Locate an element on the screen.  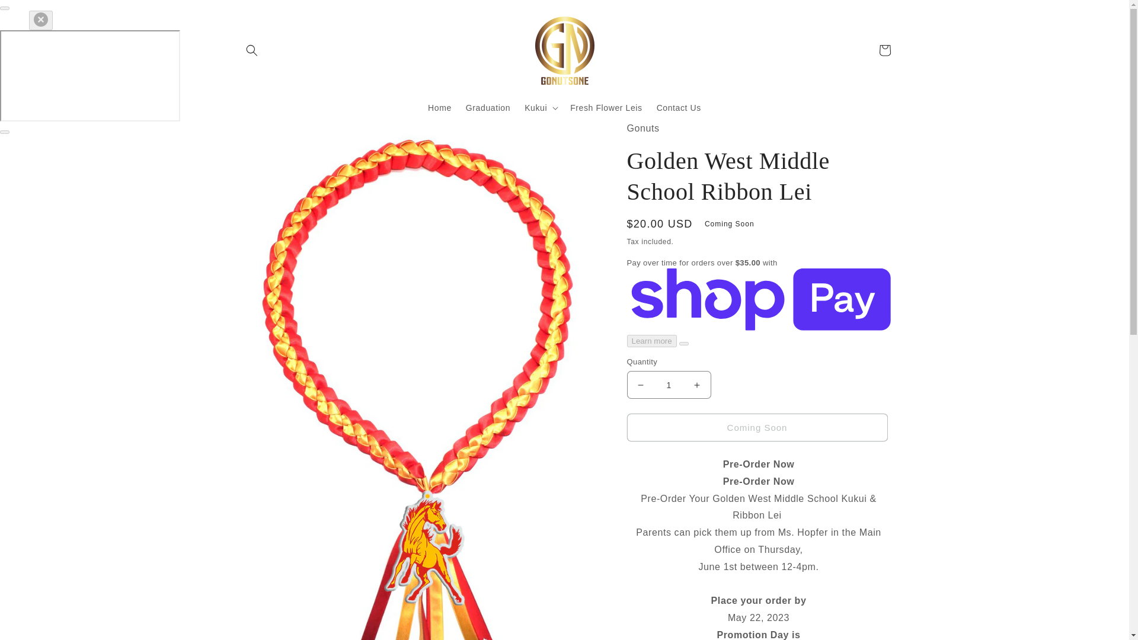
Contact Us is located at coordinates (679, 107).